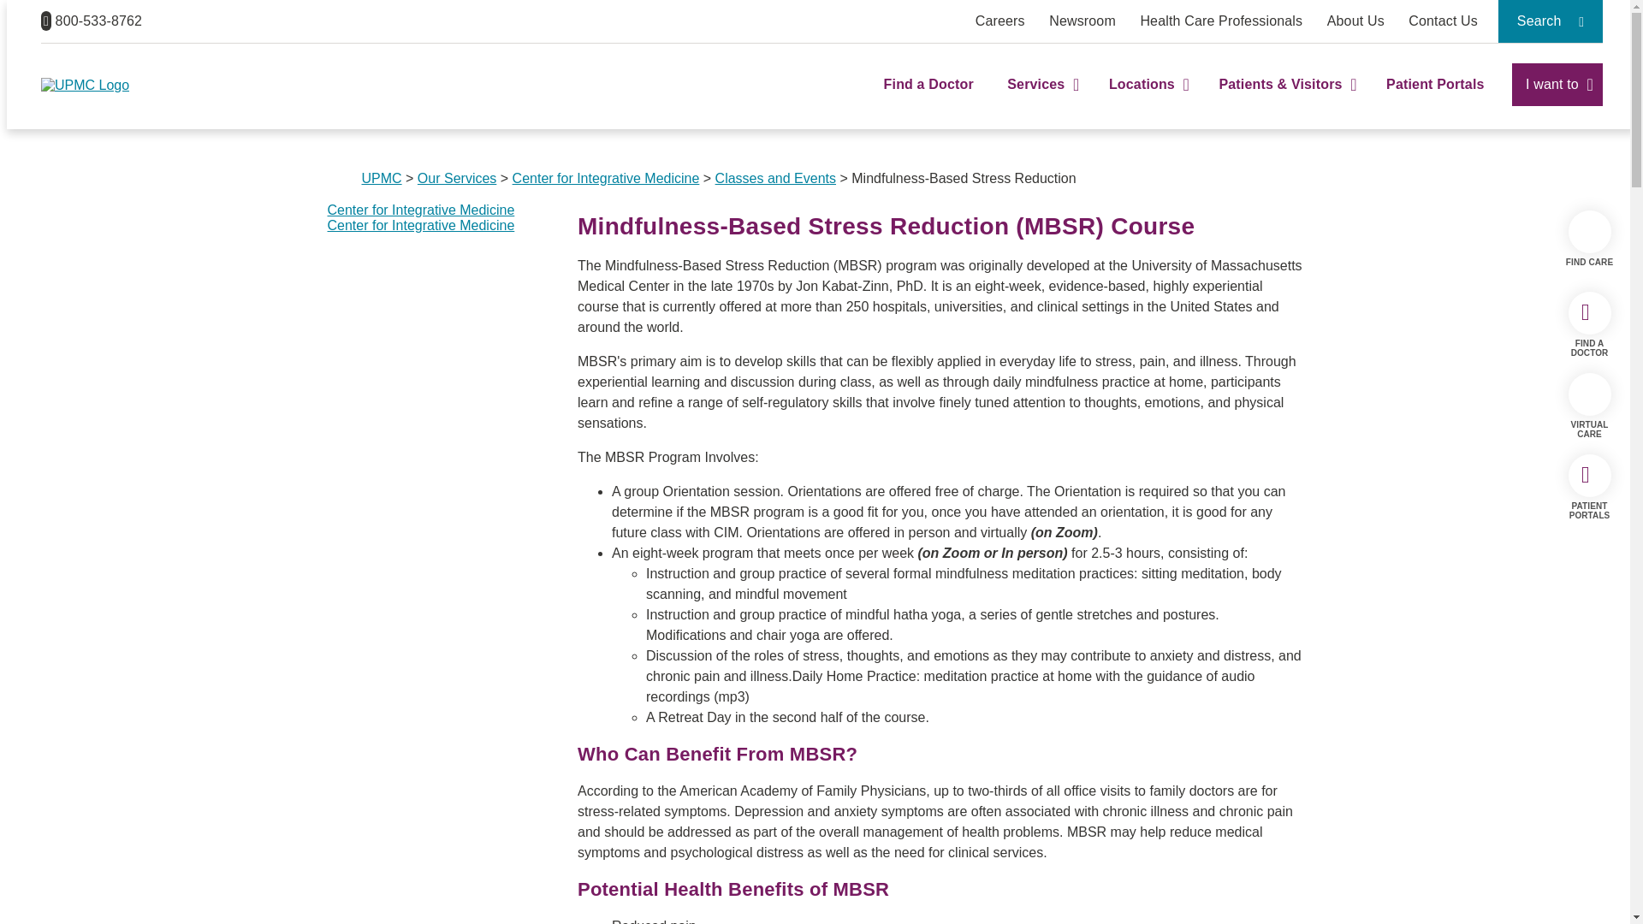 Image resolution: width=1643 pixels, height=924 pixels. I want to click on 800-533-8762, so click(91, 21).